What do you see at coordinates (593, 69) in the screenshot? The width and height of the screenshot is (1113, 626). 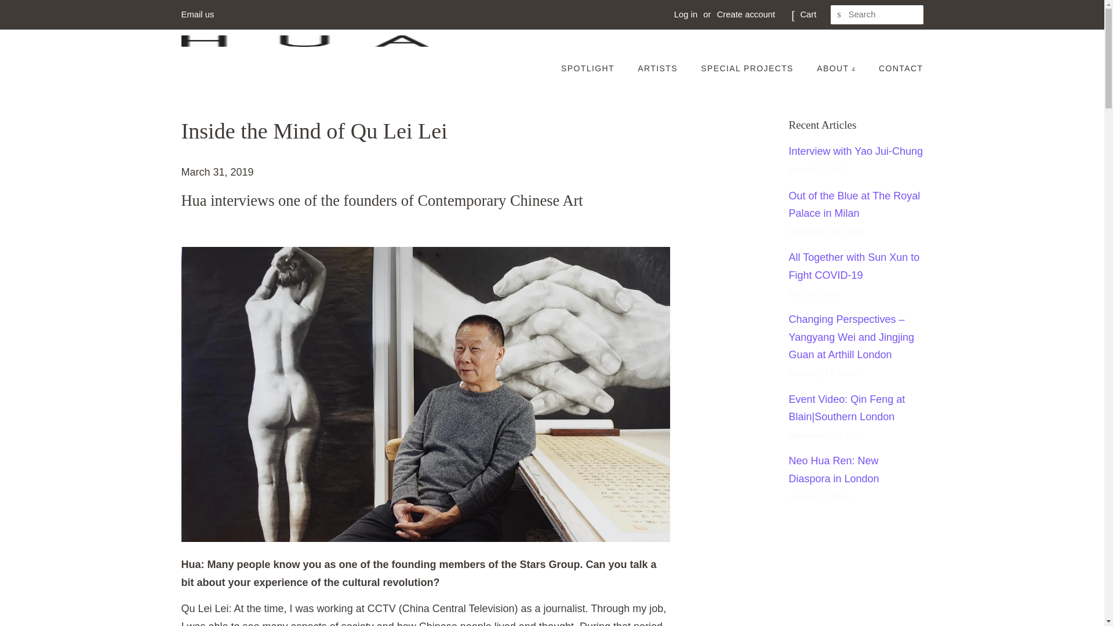 I see `SPOTLIGHT` at bounding box center [593, 69].